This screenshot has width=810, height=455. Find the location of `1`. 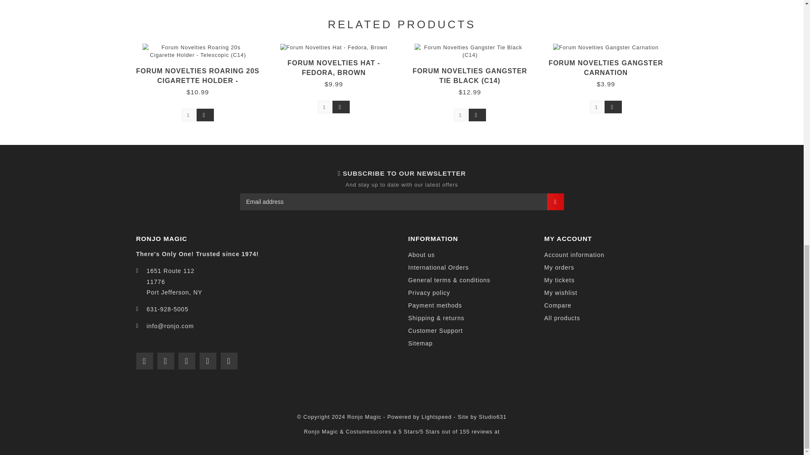

1 is located at coordinates (324, 107).